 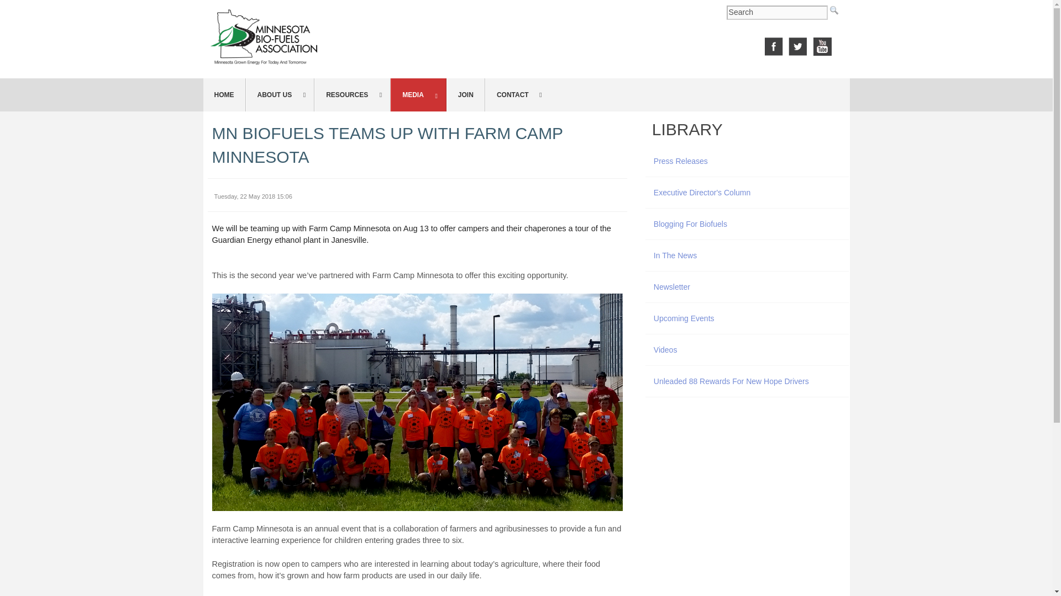 What do you see at coordinates (280, 94) in the screenshot?
I see `ABOUT US` at bounding box center [280, 94].